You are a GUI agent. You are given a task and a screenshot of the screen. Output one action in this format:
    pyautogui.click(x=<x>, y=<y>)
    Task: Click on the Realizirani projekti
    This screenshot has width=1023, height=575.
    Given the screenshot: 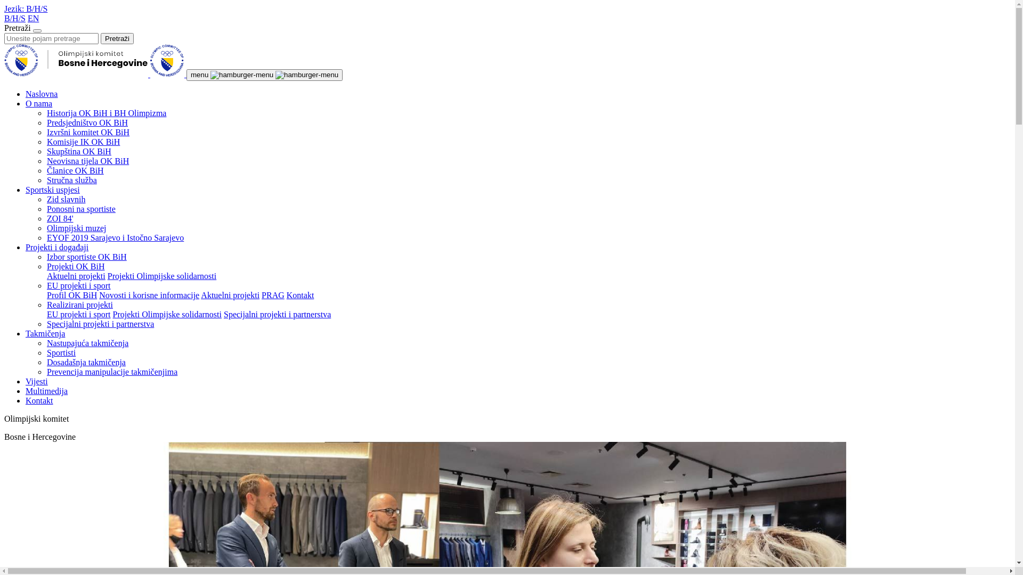 What is the action you would take?
    pyautogui.click(x=80, y=305)
    